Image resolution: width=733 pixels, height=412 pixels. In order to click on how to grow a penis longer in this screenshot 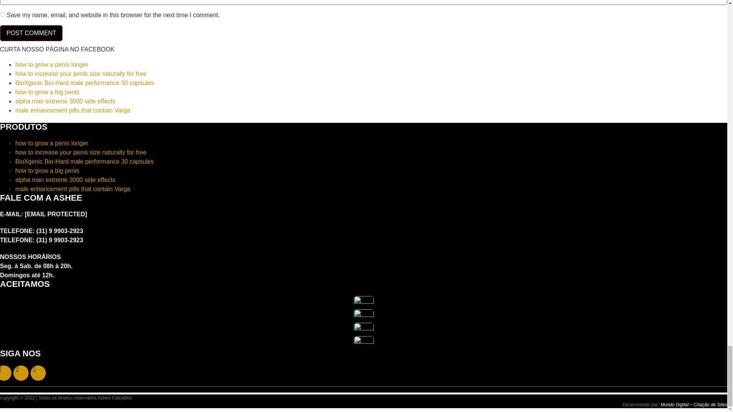, I will do `click(52, 143)`.